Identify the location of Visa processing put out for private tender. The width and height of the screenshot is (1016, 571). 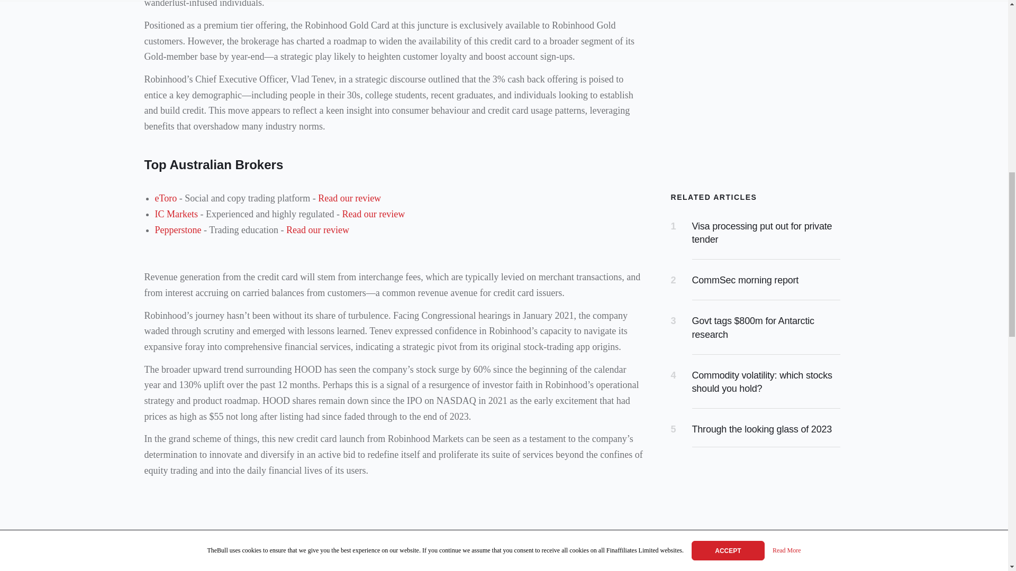
(762, 233).